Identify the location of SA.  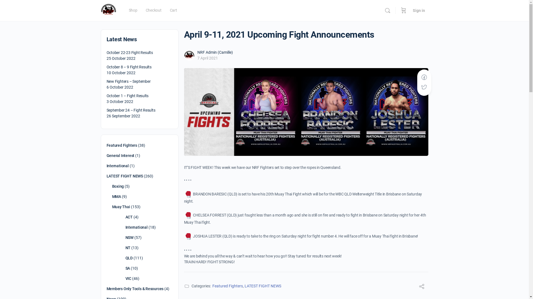
(128, 268).